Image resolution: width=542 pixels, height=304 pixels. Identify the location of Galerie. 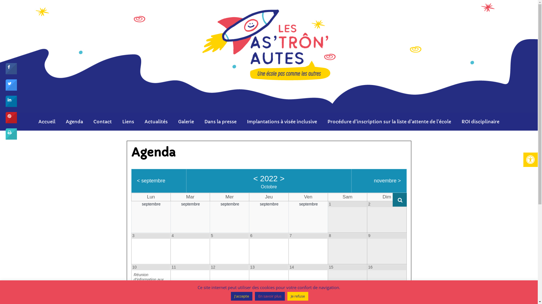
(186, 122).